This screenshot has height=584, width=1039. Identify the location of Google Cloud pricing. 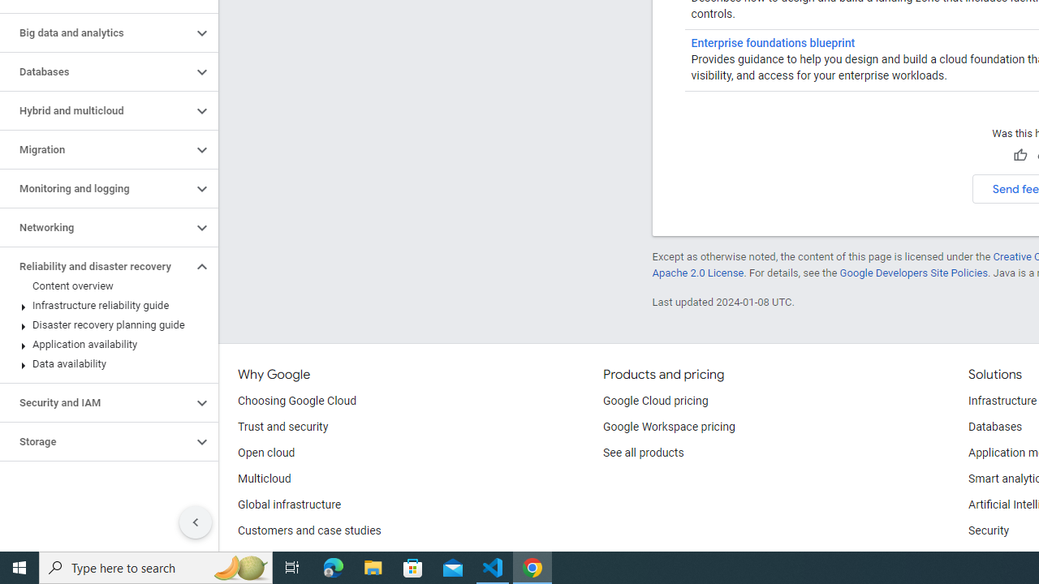
(655, 401).